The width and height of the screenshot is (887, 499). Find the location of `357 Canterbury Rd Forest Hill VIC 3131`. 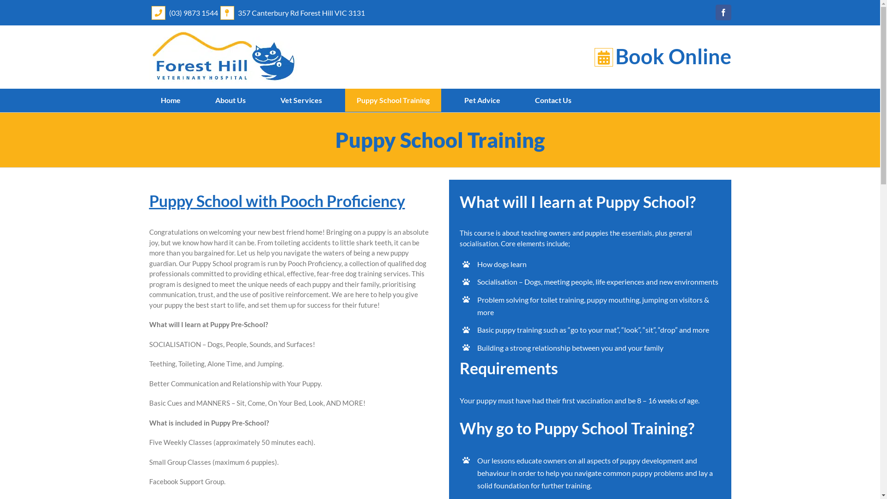

357 Canterbury Rd Forest Hill VIC 3131 is located at coordinates (301, 13).